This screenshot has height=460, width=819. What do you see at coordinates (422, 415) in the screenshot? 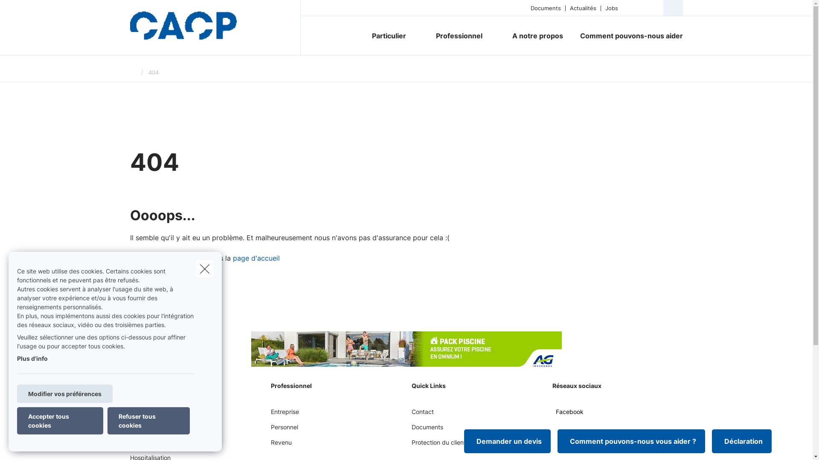
I see `Contact` at bounding box center [422, 415].